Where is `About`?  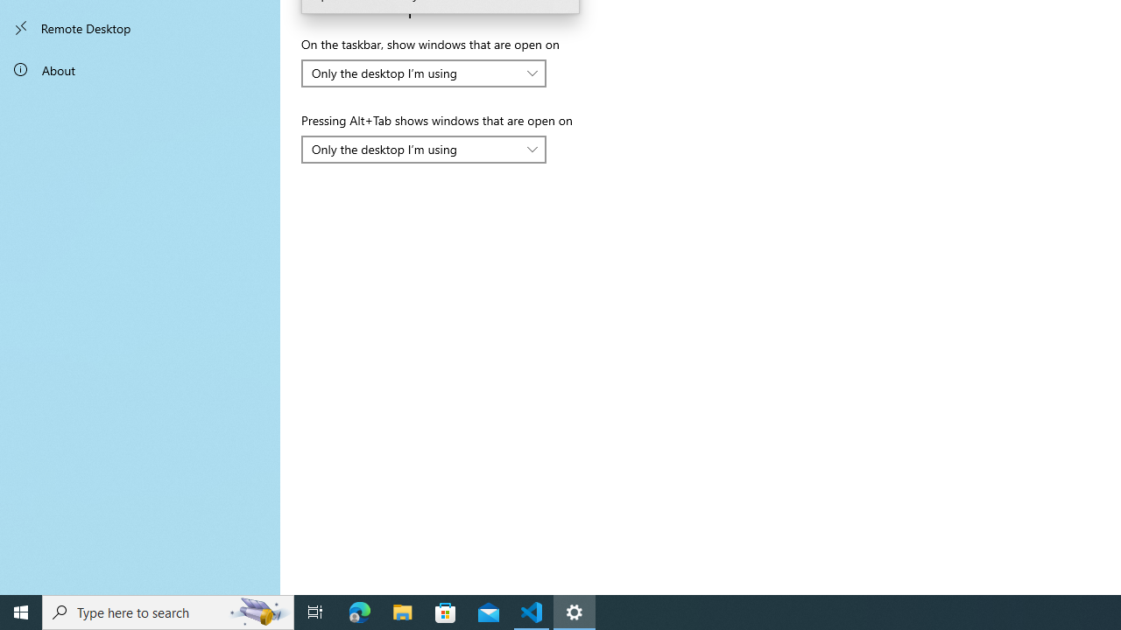 About is located at coordinates (140, 70).